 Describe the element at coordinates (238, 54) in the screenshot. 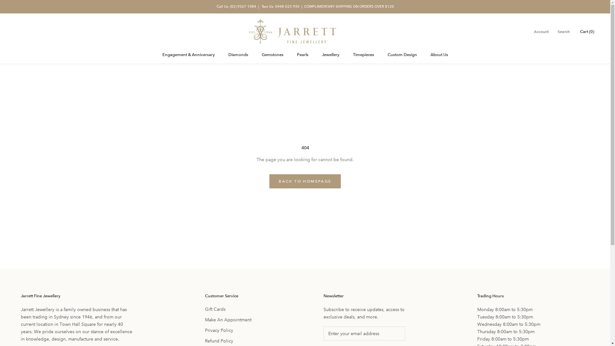

I see `Diamonds
Diamonds` at that location.